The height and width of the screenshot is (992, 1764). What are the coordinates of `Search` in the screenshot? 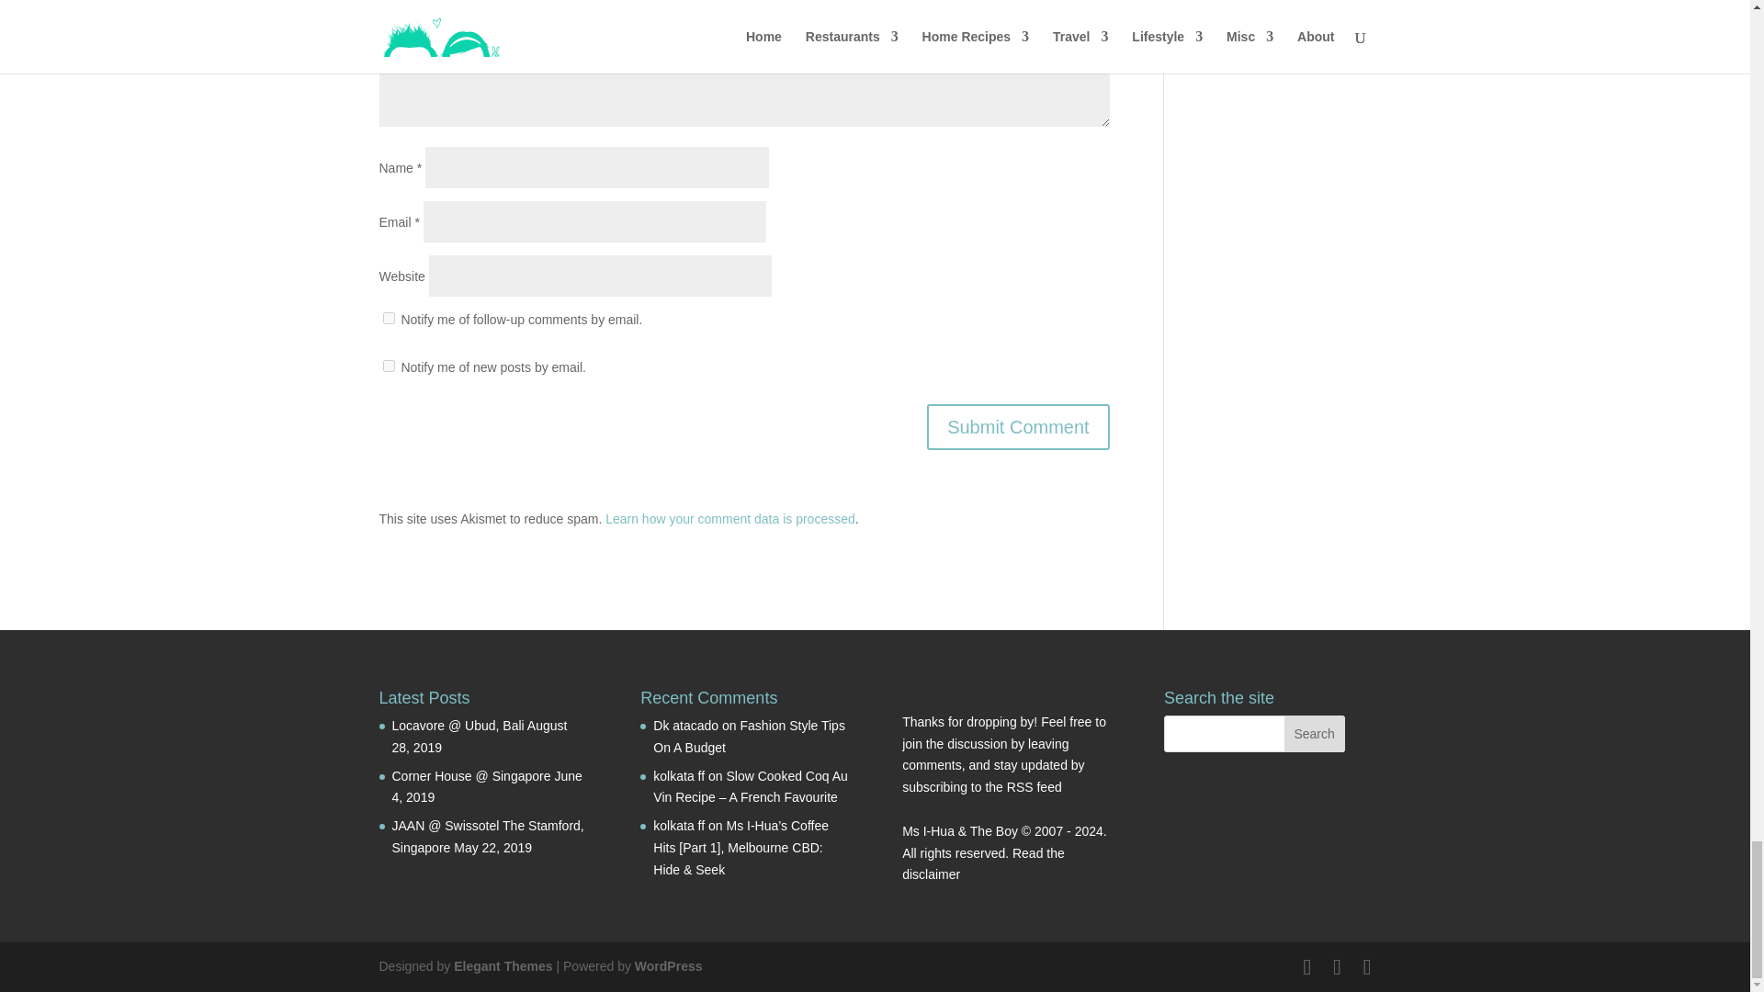 It's located at (1314, 733).